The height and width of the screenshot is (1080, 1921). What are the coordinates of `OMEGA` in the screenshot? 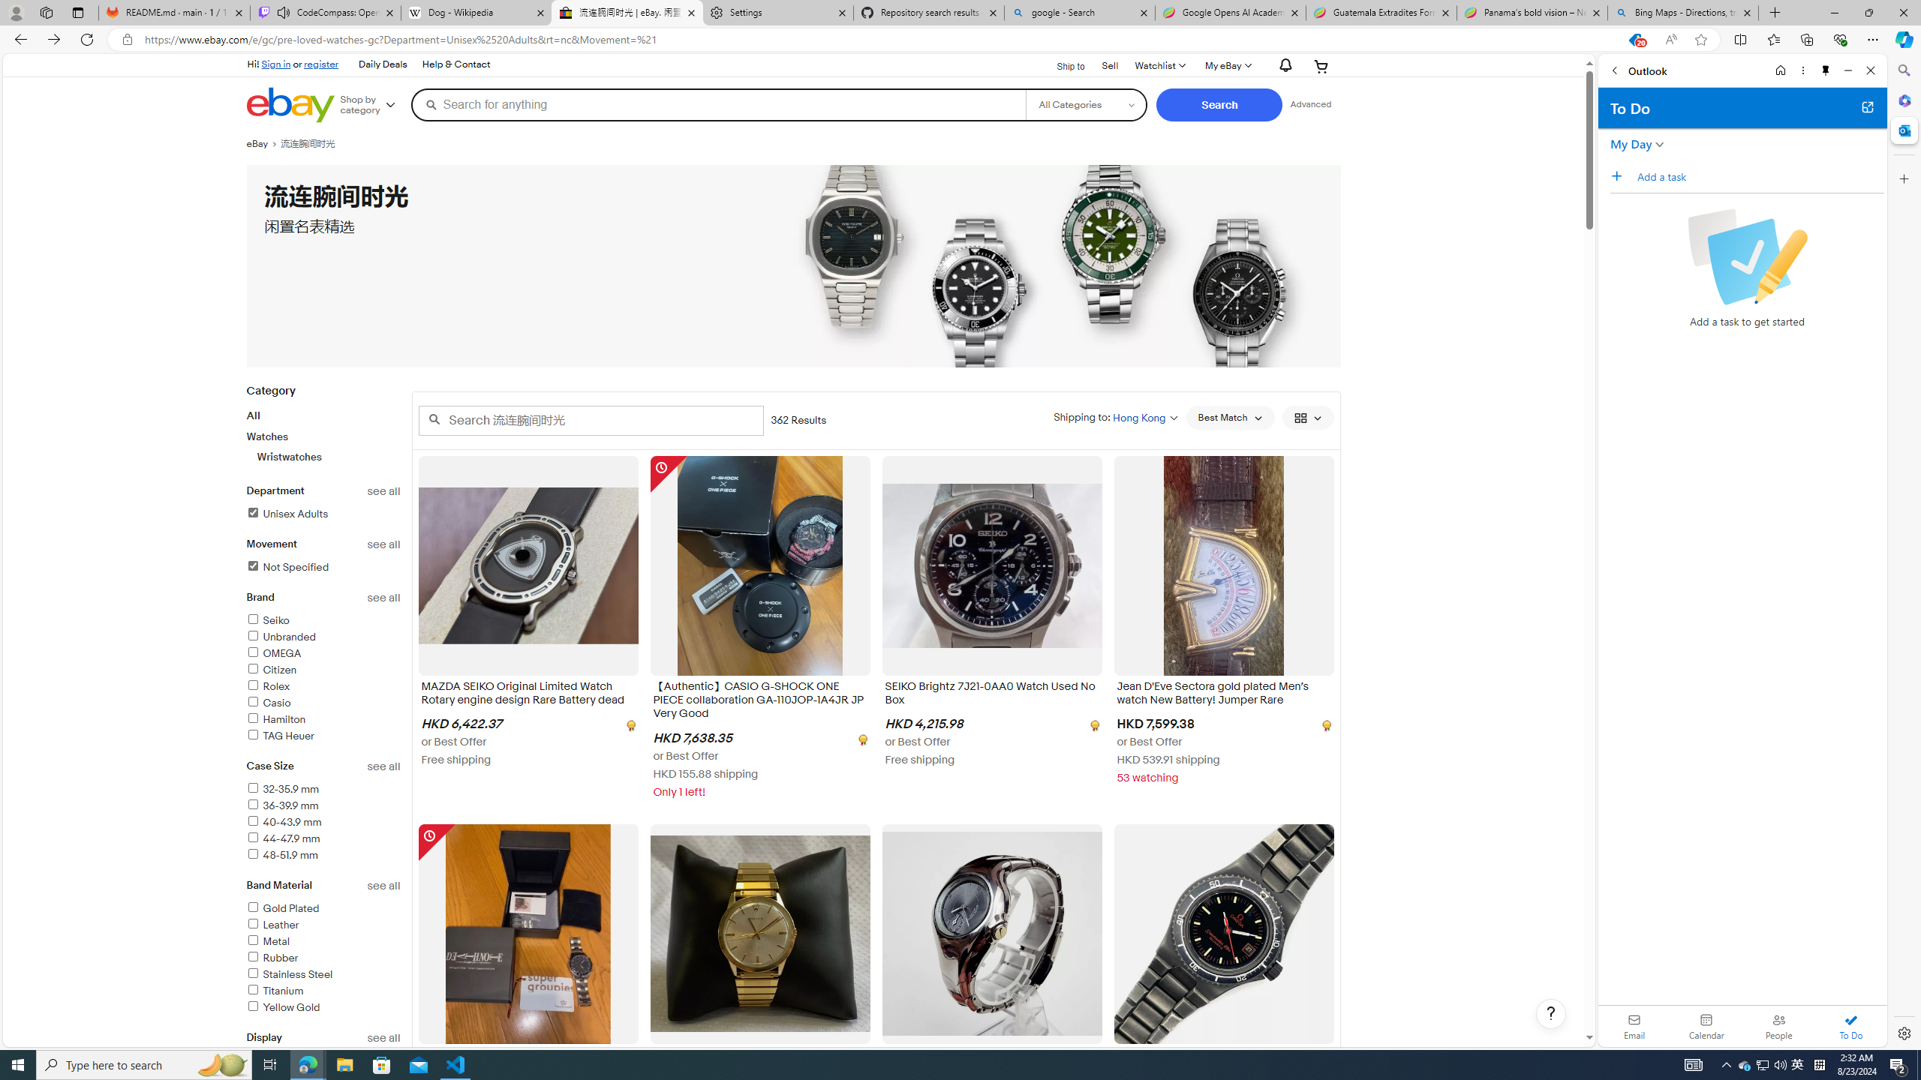 It's located at (323, 654).